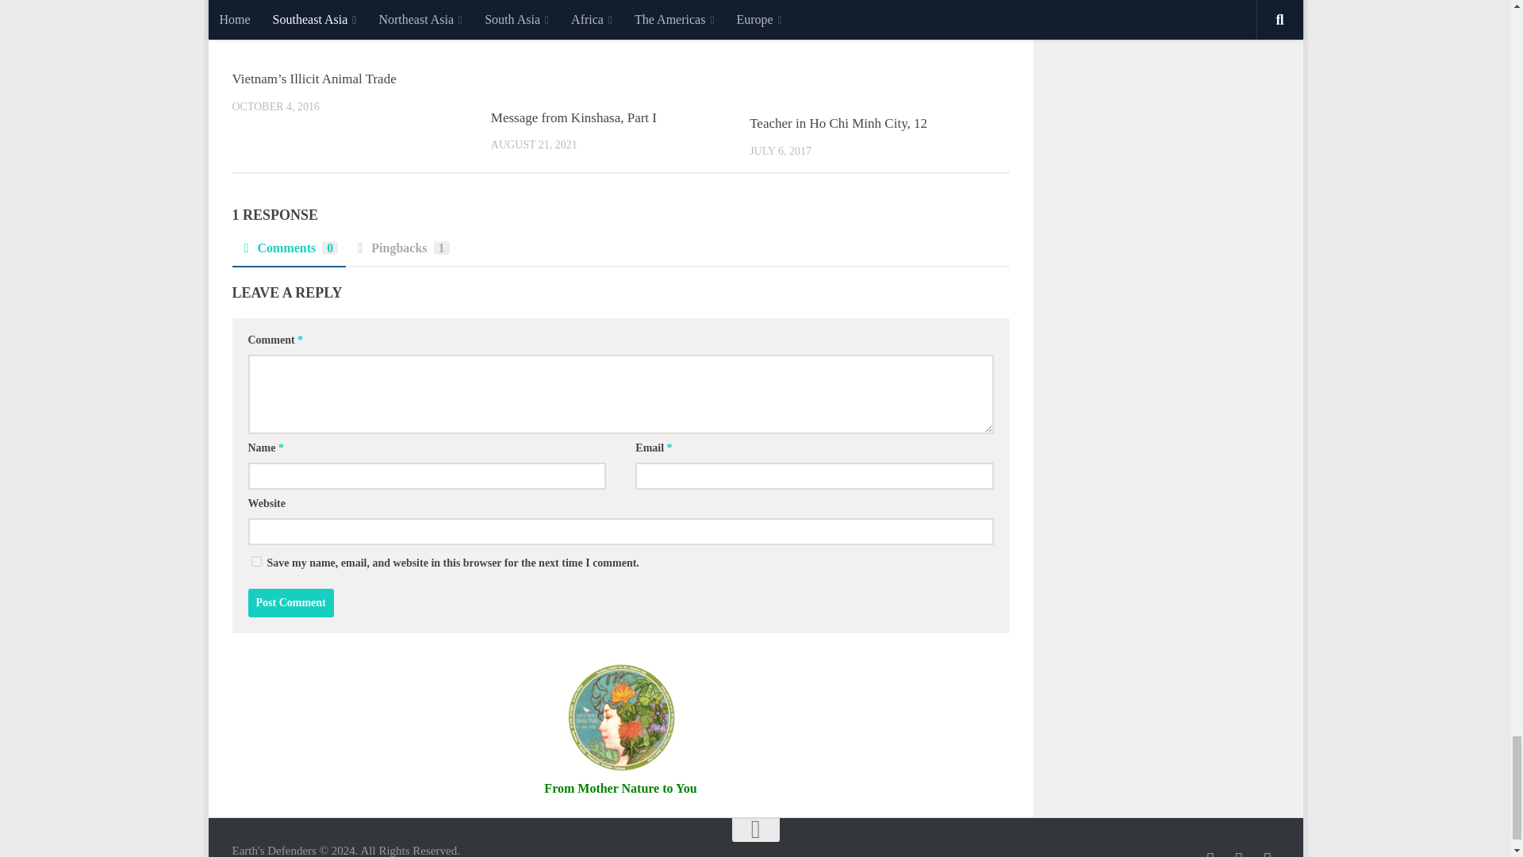 The height and width of the screenshot is (857, 1523). I want to click on Follow us on Twitter, so click(1239, 854).